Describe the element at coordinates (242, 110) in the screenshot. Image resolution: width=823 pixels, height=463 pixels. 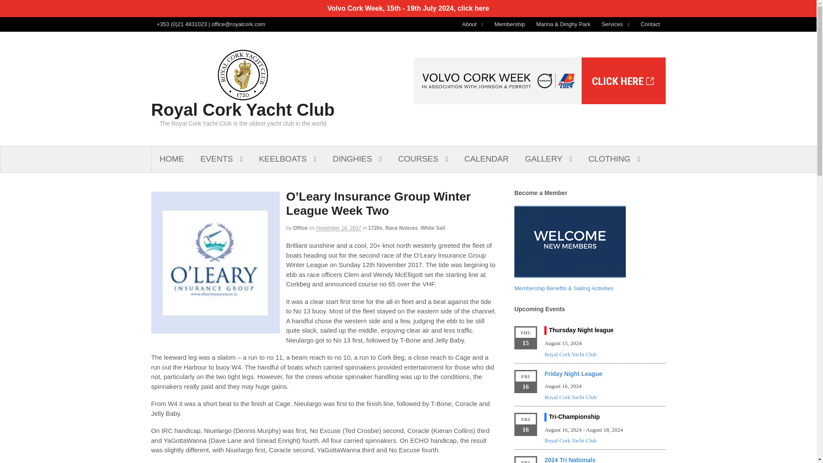
I see `Royal Cork Yacht Club` at that location.